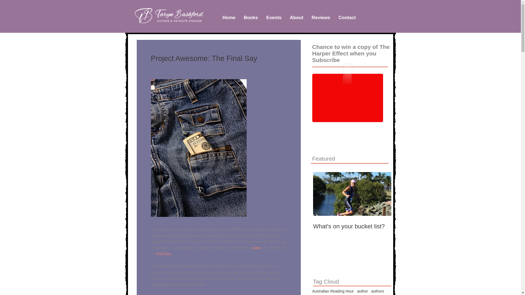 This screenshot has width=525, height=295. Describe the element at coordinates (333, 291) in the screenshot. I see `Australian Reading Hour` at that location.